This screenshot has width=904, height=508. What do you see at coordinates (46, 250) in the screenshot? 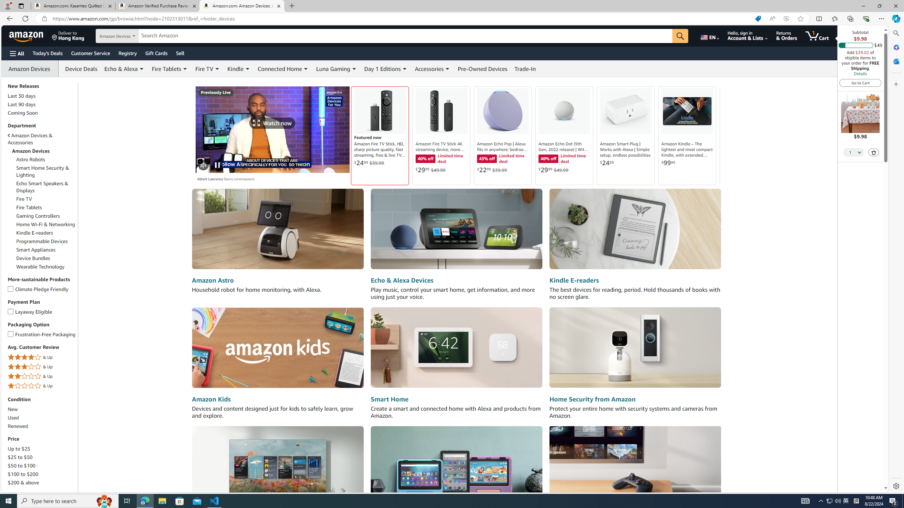
I see `Smart Appliances` at bounding box center [46, 250].